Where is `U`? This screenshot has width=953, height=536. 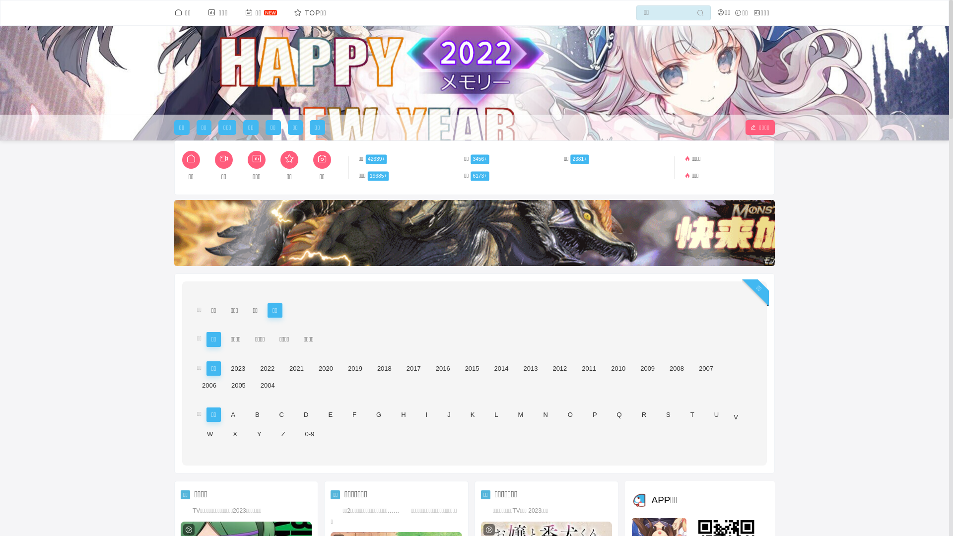 U is located at coordinates (717, 415).